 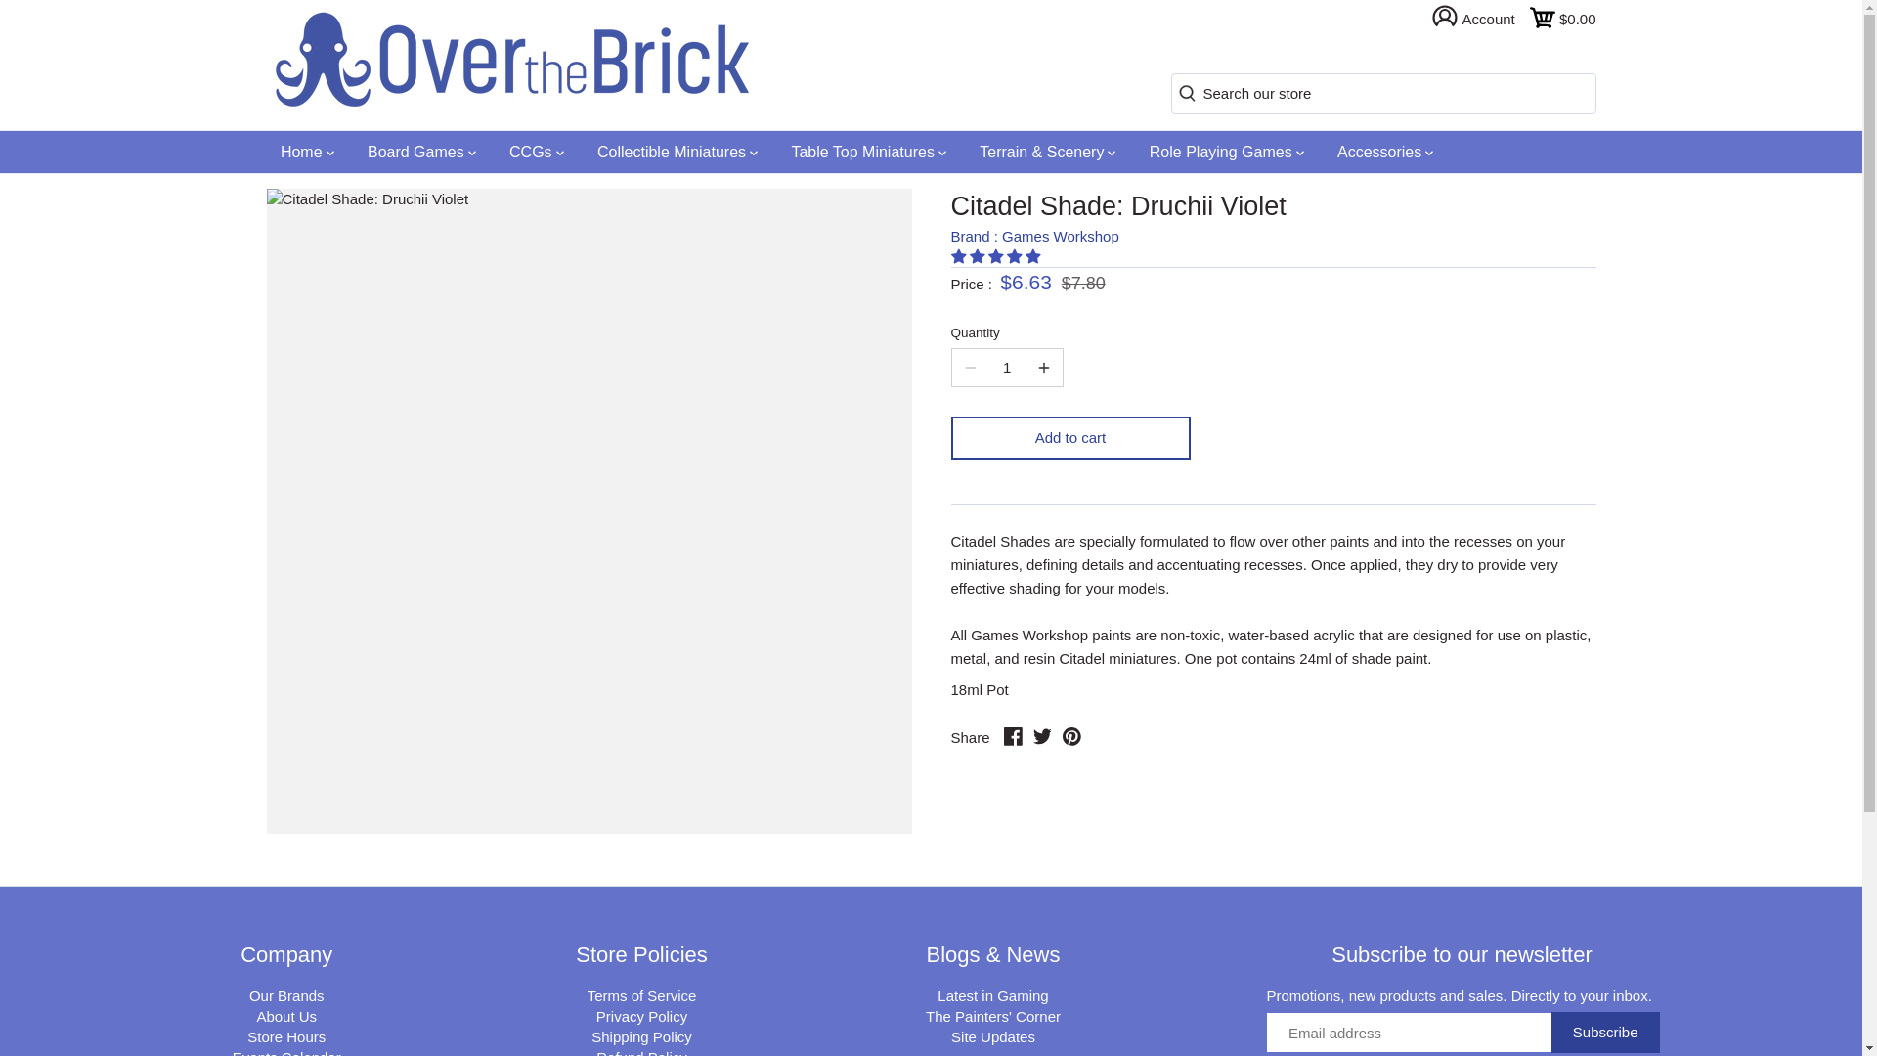 I want to click on Account, so click(x=1480, y=18).